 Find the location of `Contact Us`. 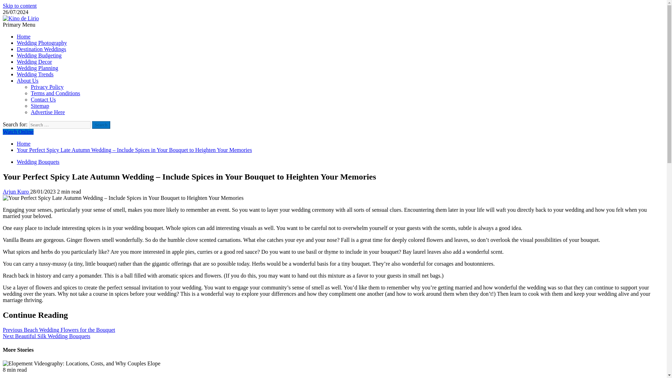

Contact Us is located at coordinates (43, 99).